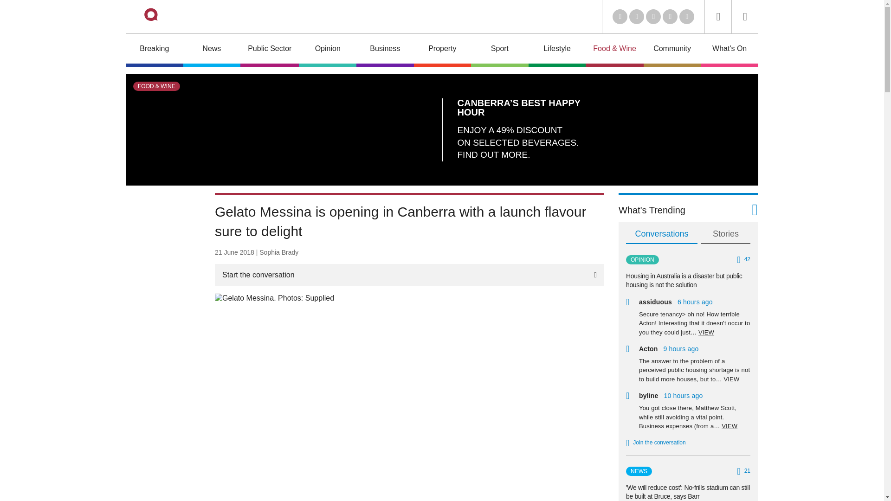 This screenshot has width=891, height=501. I want to click on Youtube, so click(653, 17).